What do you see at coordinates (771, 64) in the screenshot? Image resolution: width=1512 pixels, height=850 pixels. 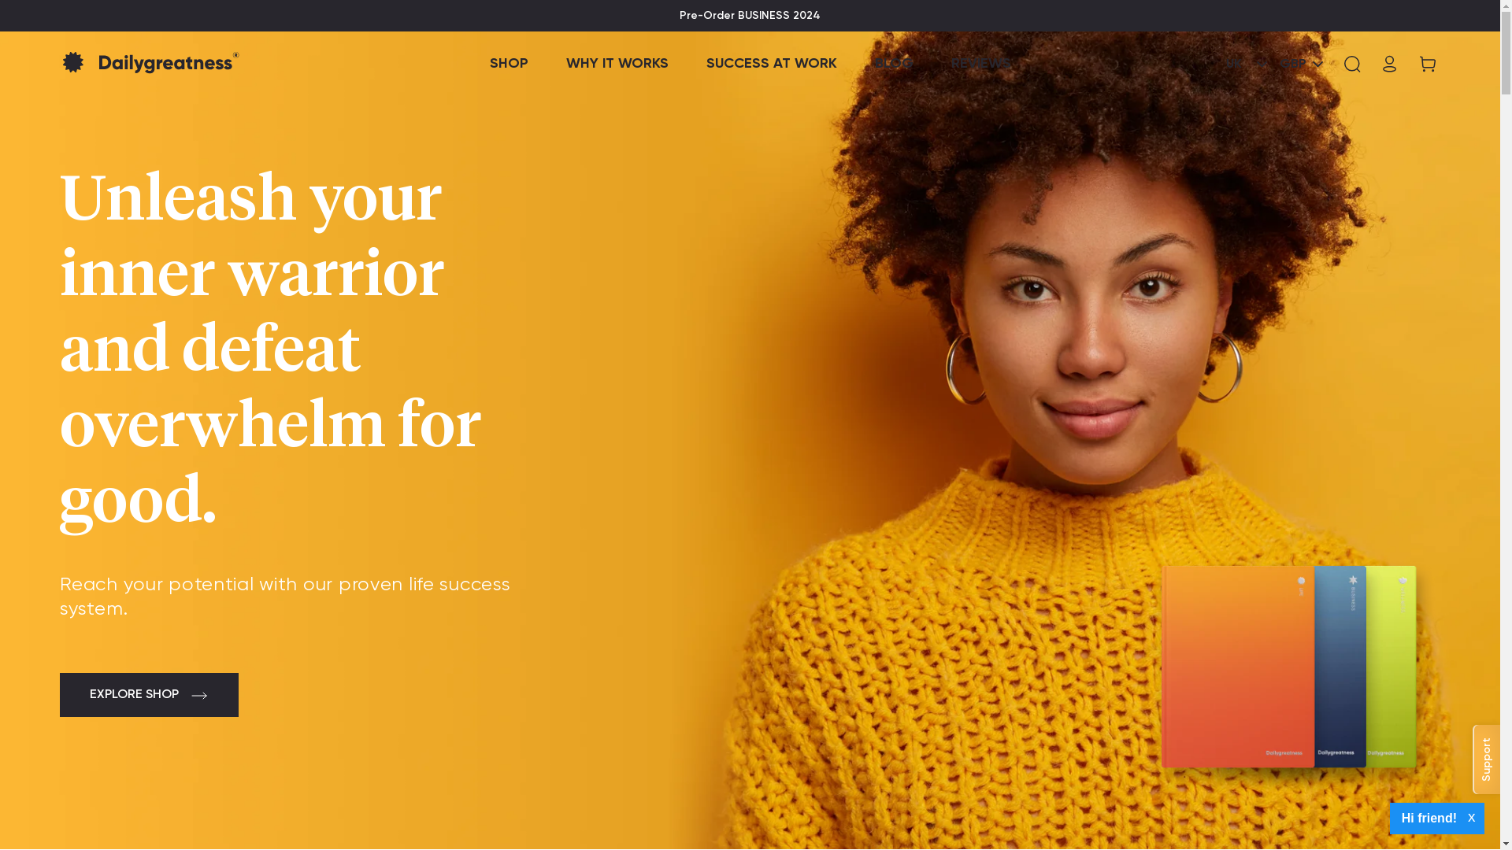 I see `SUCCESS AT WORK` at bounding box center [771, 64].